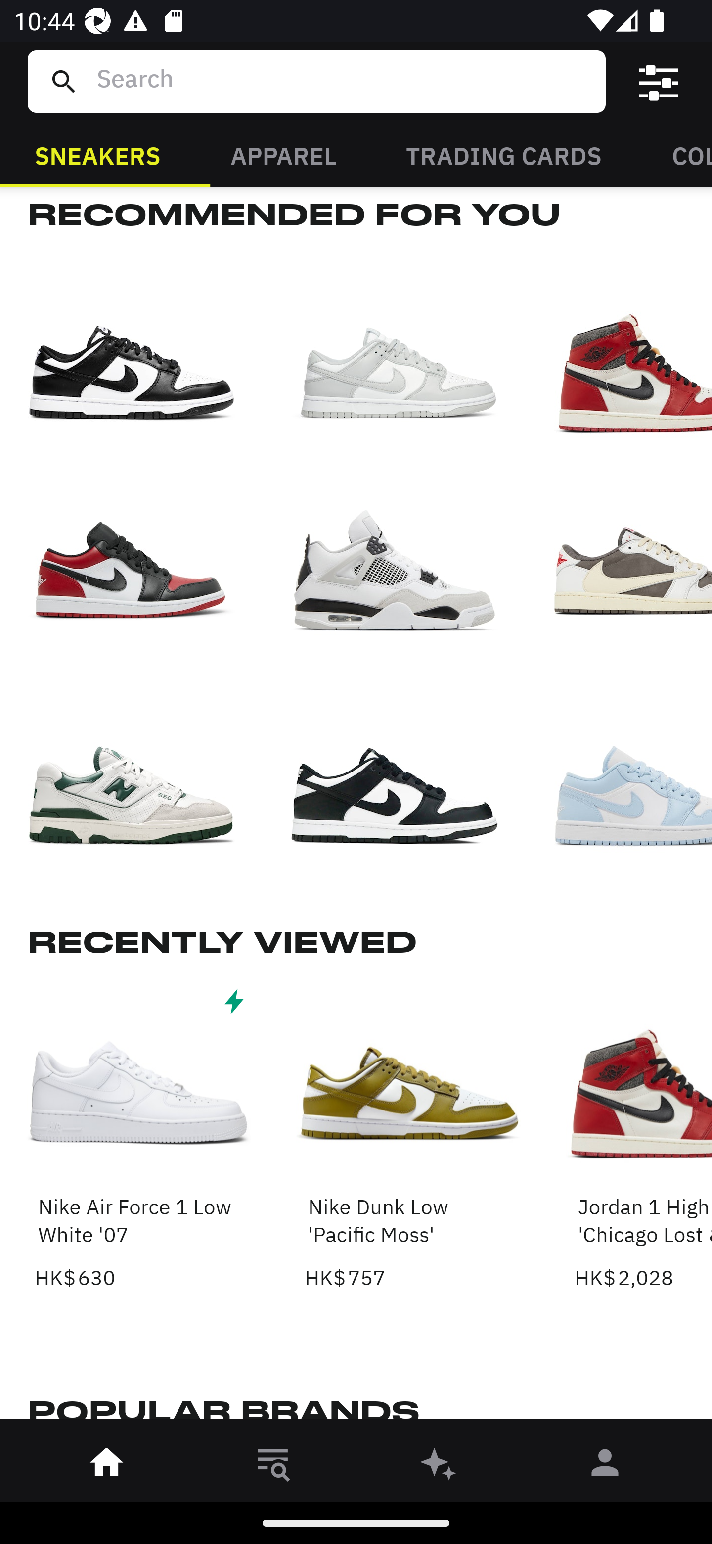 This screenshot has width=712, height=1544. I want to click on Search, so click(344, 81).